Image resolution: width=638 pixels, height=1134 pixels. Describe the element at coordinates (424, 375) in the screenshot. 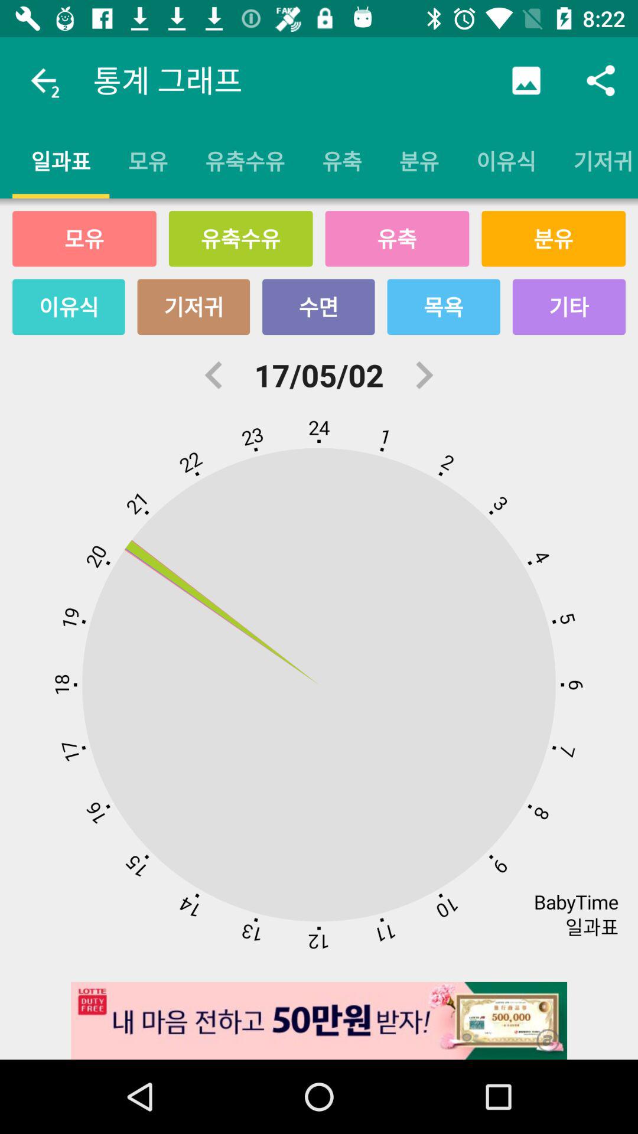

I see `tap item next to the 17/05/02 icon` at that location.